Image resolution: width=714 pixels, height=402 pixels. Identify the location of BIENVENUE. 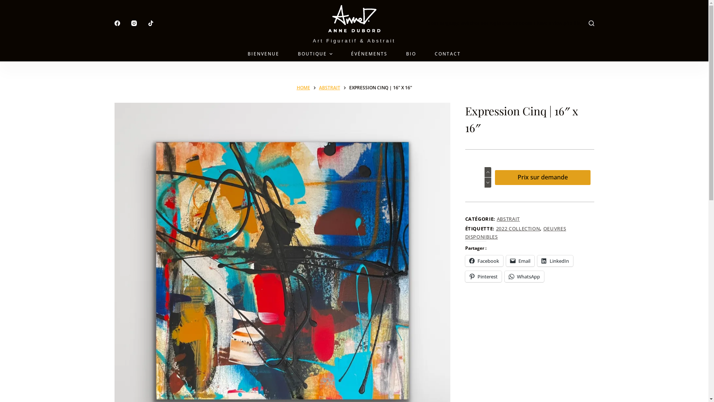
(263, 54).